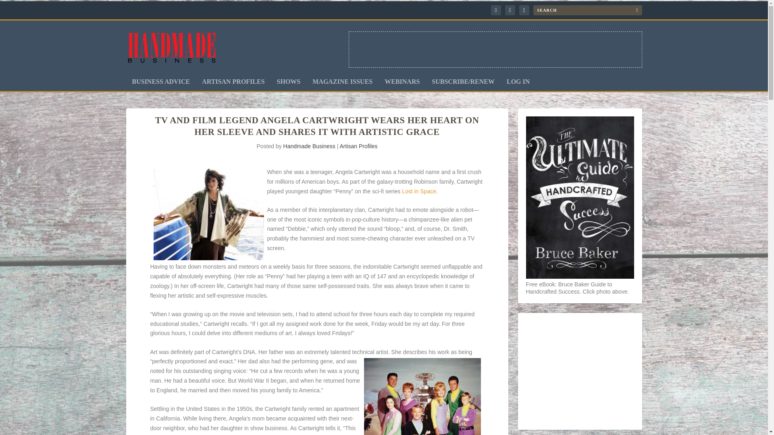 The height and width of the screenshot is (435, 774). What do you see at coordinates (419, 191) in the screenshot?
I see `Lost in Space` at bounding box center [419, 191].